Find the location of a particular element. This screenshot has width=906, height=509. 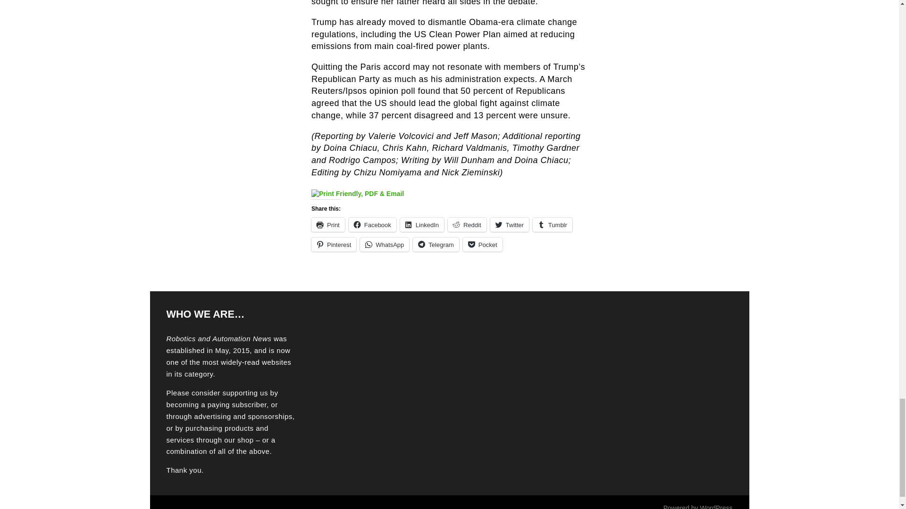

Click to share on Pocket is located at coordinates (483, 244).